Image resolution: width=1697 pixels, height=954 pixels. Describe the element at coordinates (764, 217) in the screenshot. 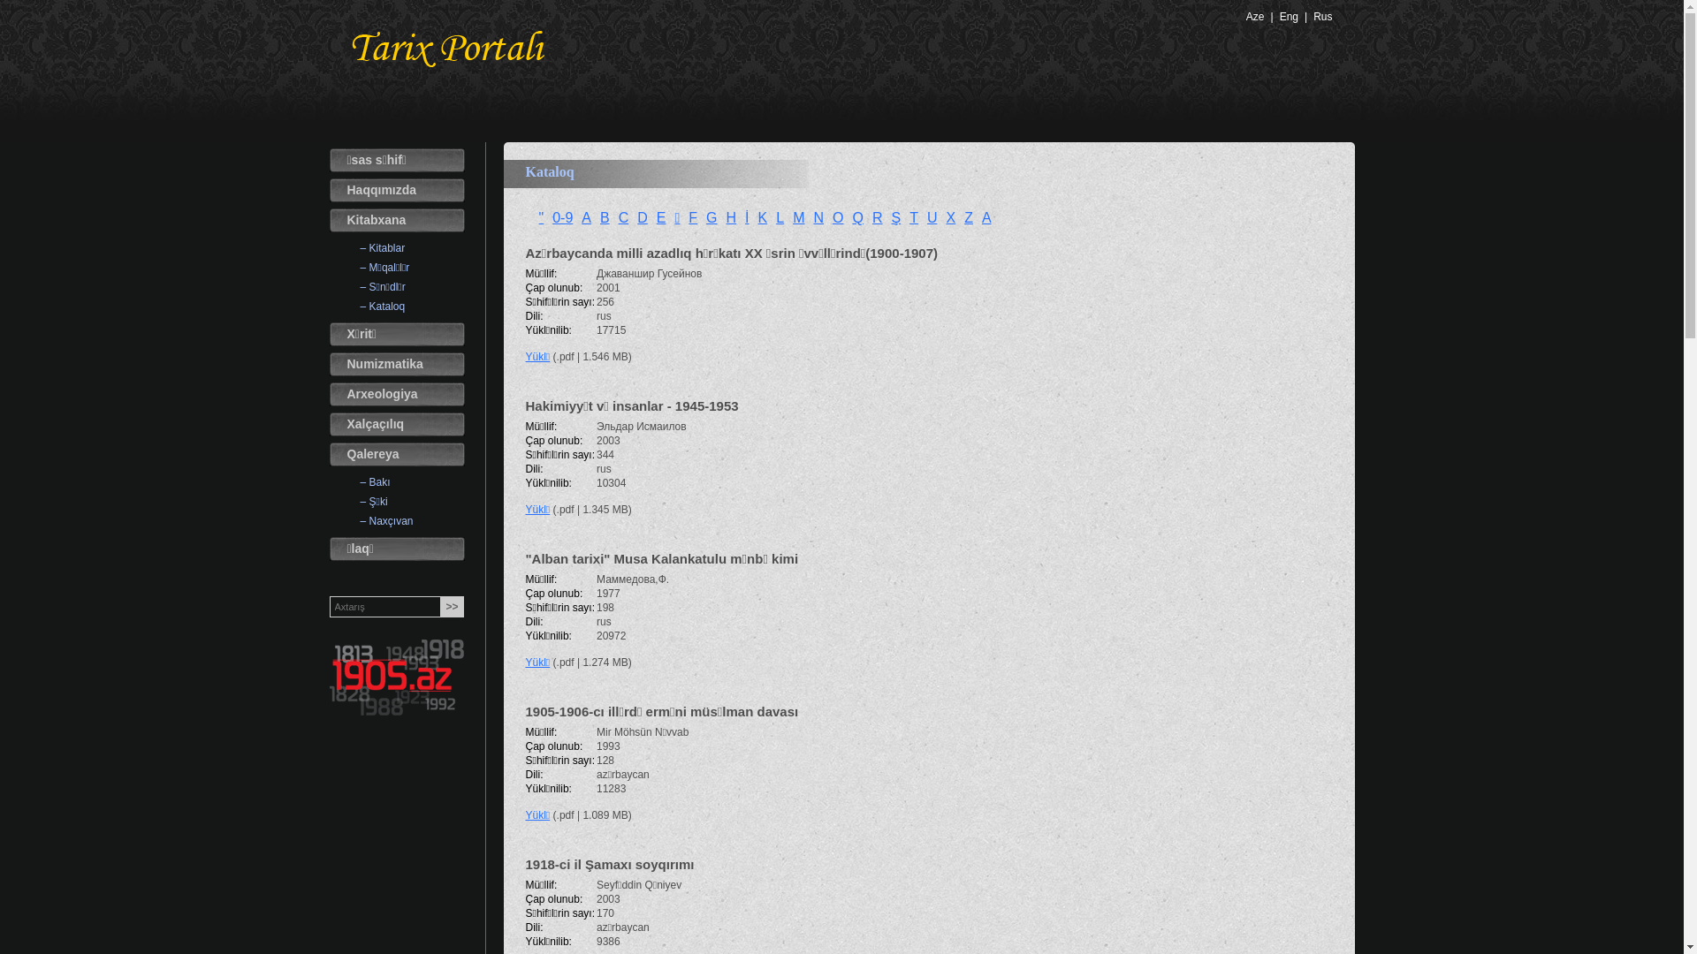

I see `K` at that location.